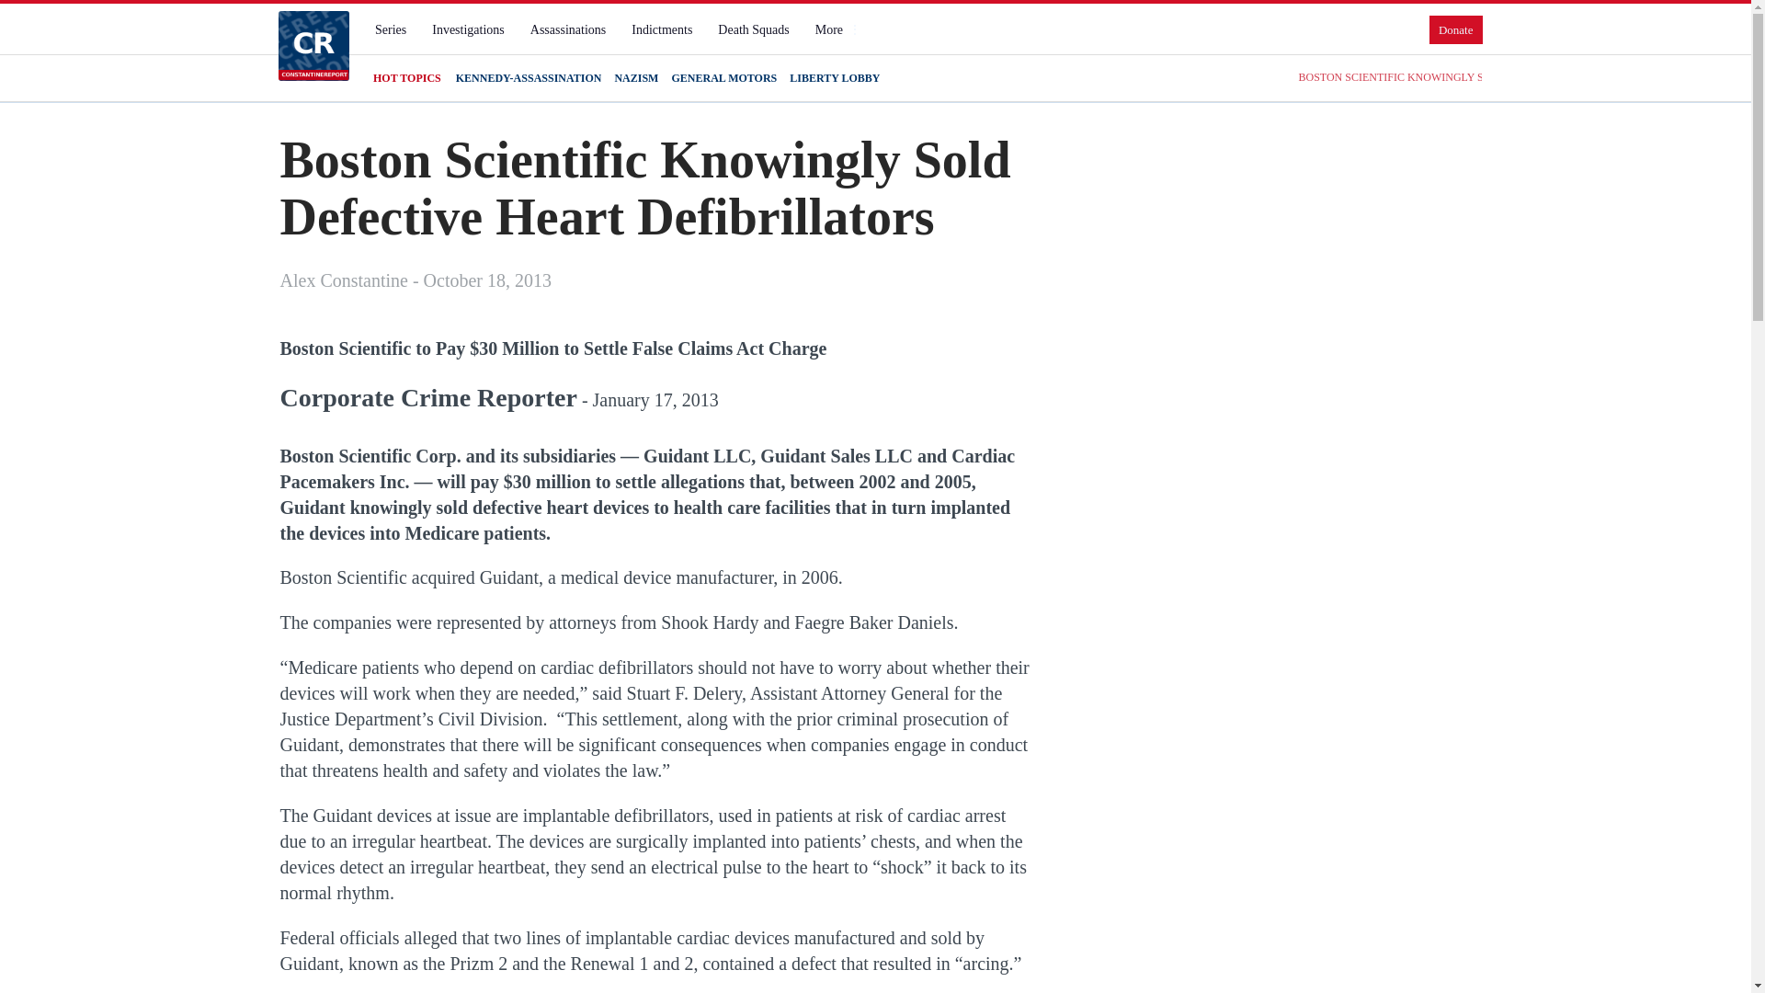 This screenshot has height=993, width=1765. I want to click on Series, so click(390, 29).